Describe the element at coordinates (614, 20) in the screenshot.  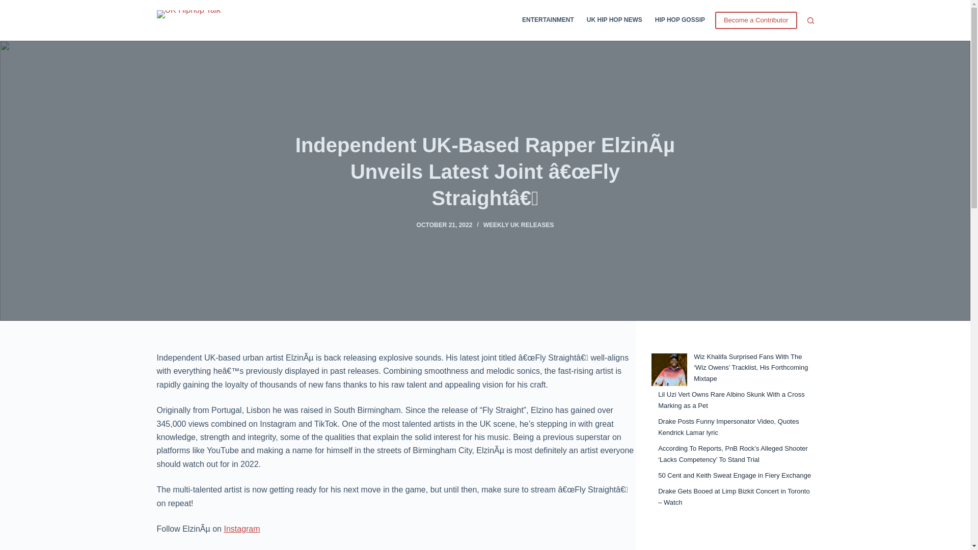
I see `UK HIP HOP NEWS` at that location.